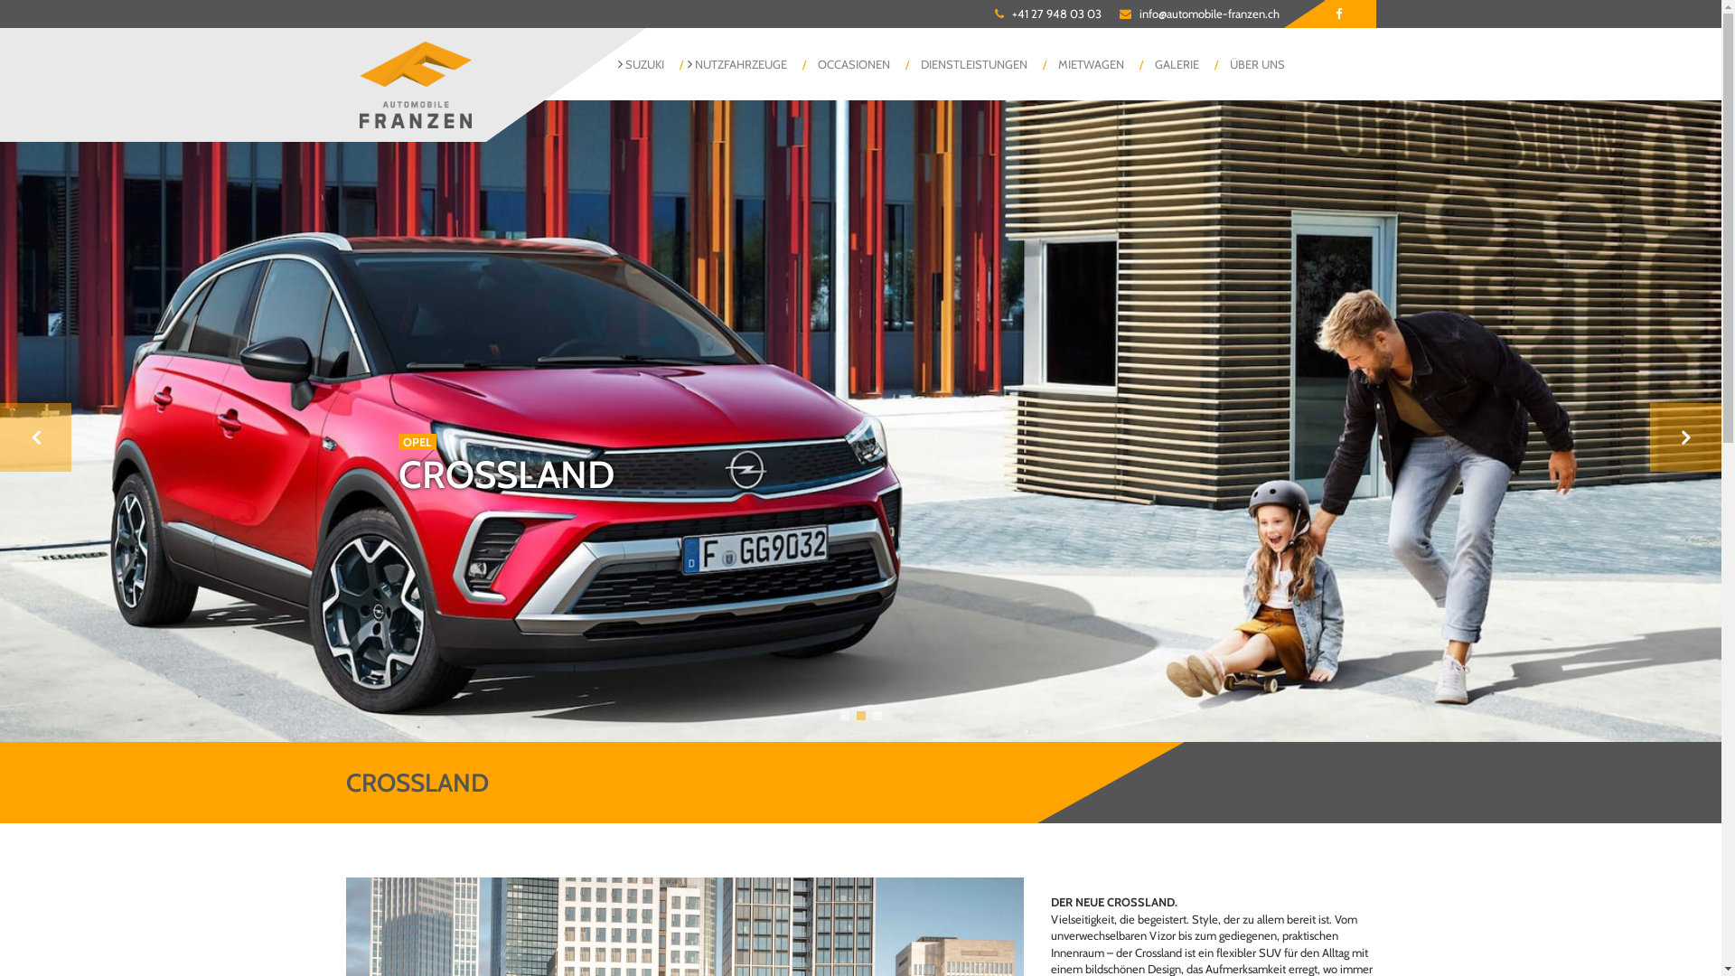 This screenshot has height=976, width=1735. Describe the element at coordinates (1177, 64) in the screenshot. I see `GALERIE` at that location.